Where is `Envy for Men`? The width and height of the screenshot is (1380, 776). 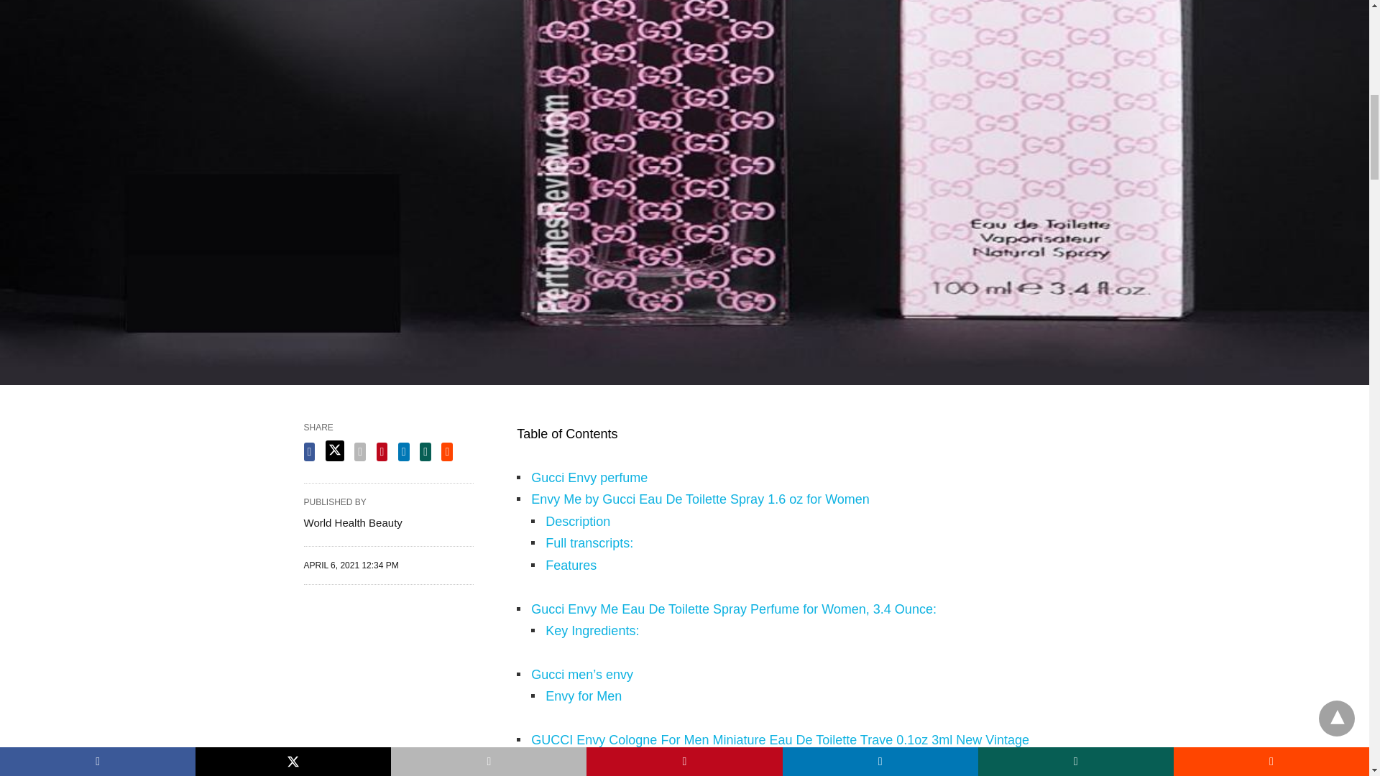
Envy for Men is located at coordinates (584, 696).